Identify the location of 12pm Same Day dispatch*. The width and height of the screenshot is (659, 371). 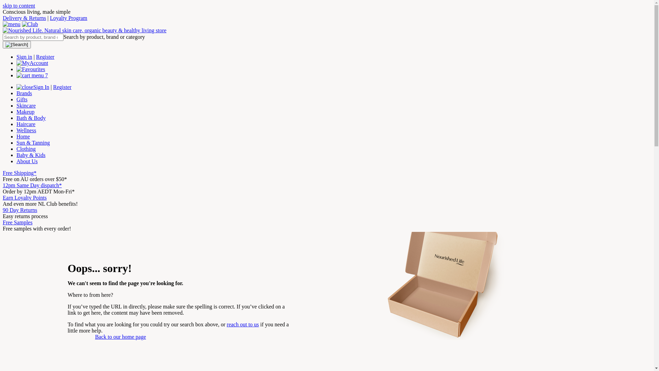
(32, 185).